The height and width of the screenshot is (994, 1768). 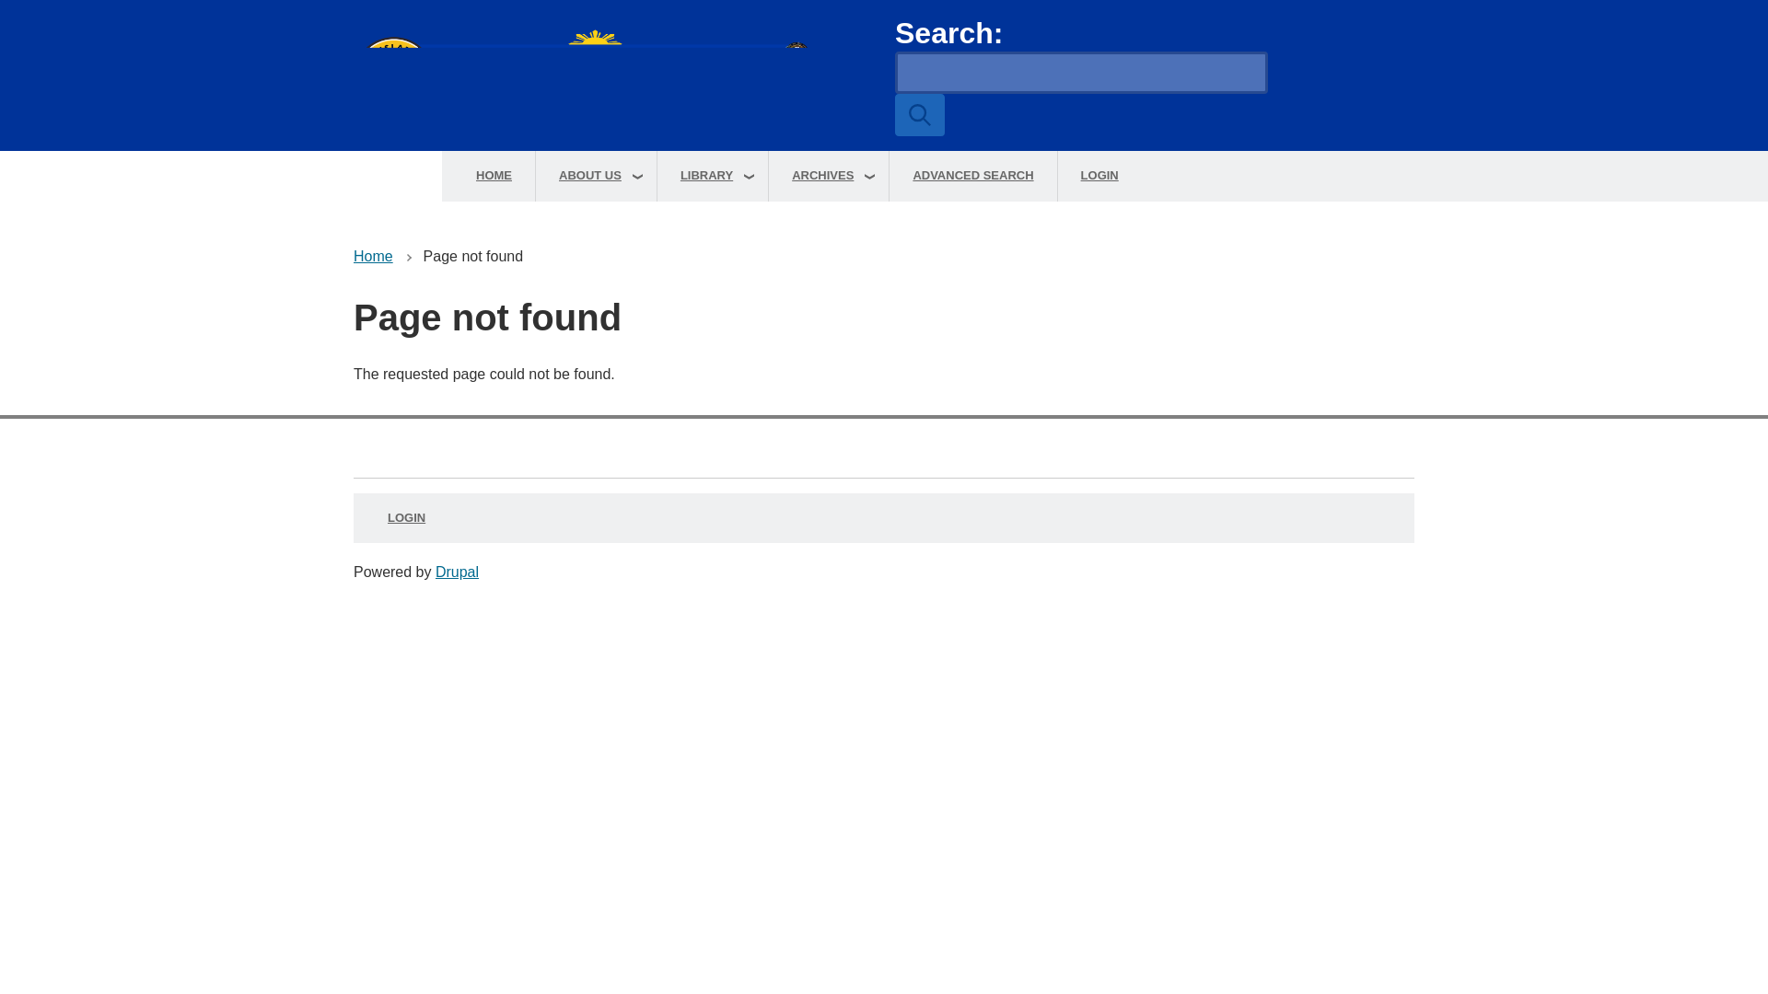 I want to click on About Us, so click(x=595, y=177).